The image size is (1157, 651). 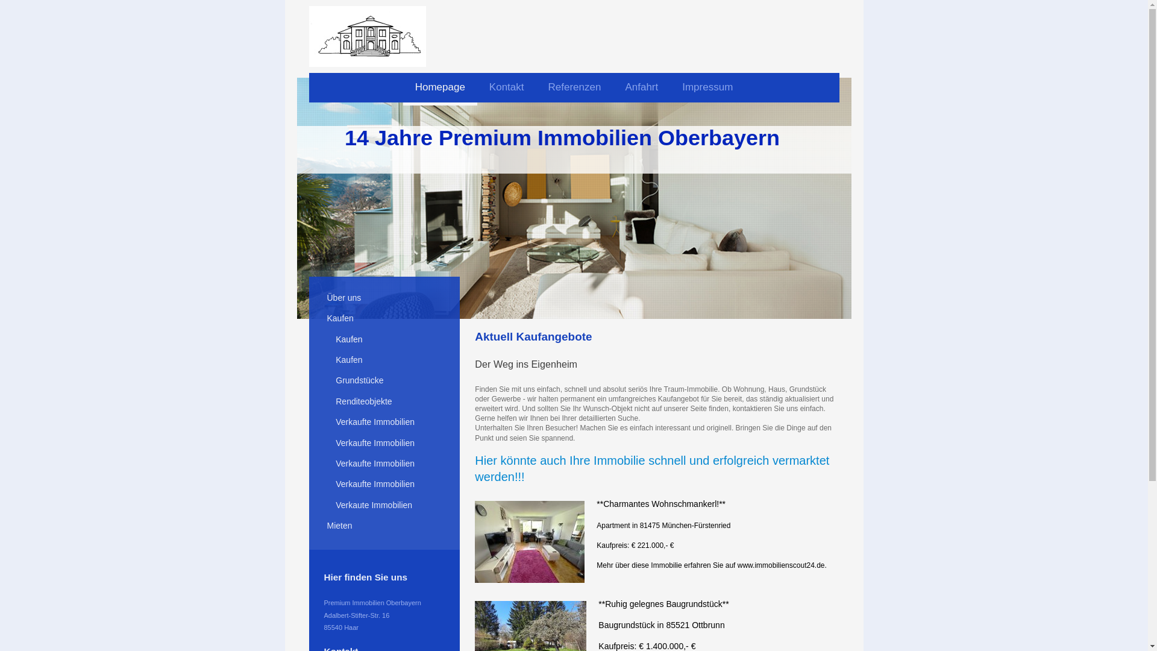 I want to click on Impressum, so click(x=707, y=89).